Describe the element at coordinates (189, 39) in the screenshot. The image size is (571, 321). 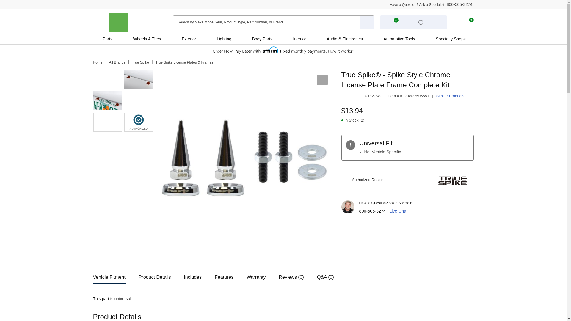
I see `Exterior` at that location.